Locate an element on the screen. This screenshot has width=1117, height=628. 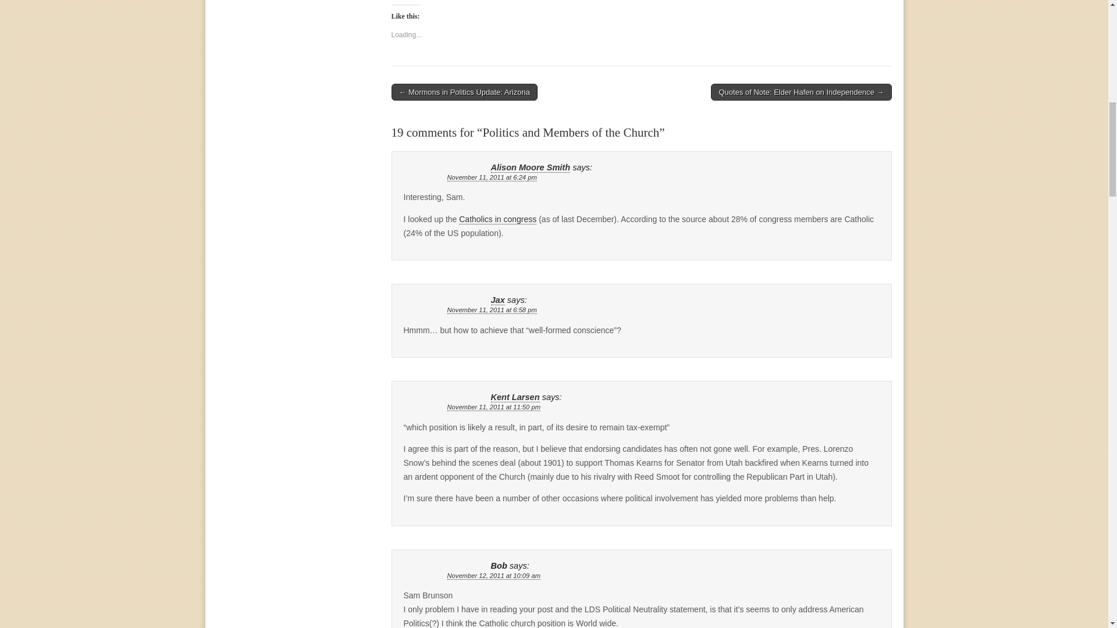
November 11, 2011 at 6:58 pm is located at coordinates (491, 311).